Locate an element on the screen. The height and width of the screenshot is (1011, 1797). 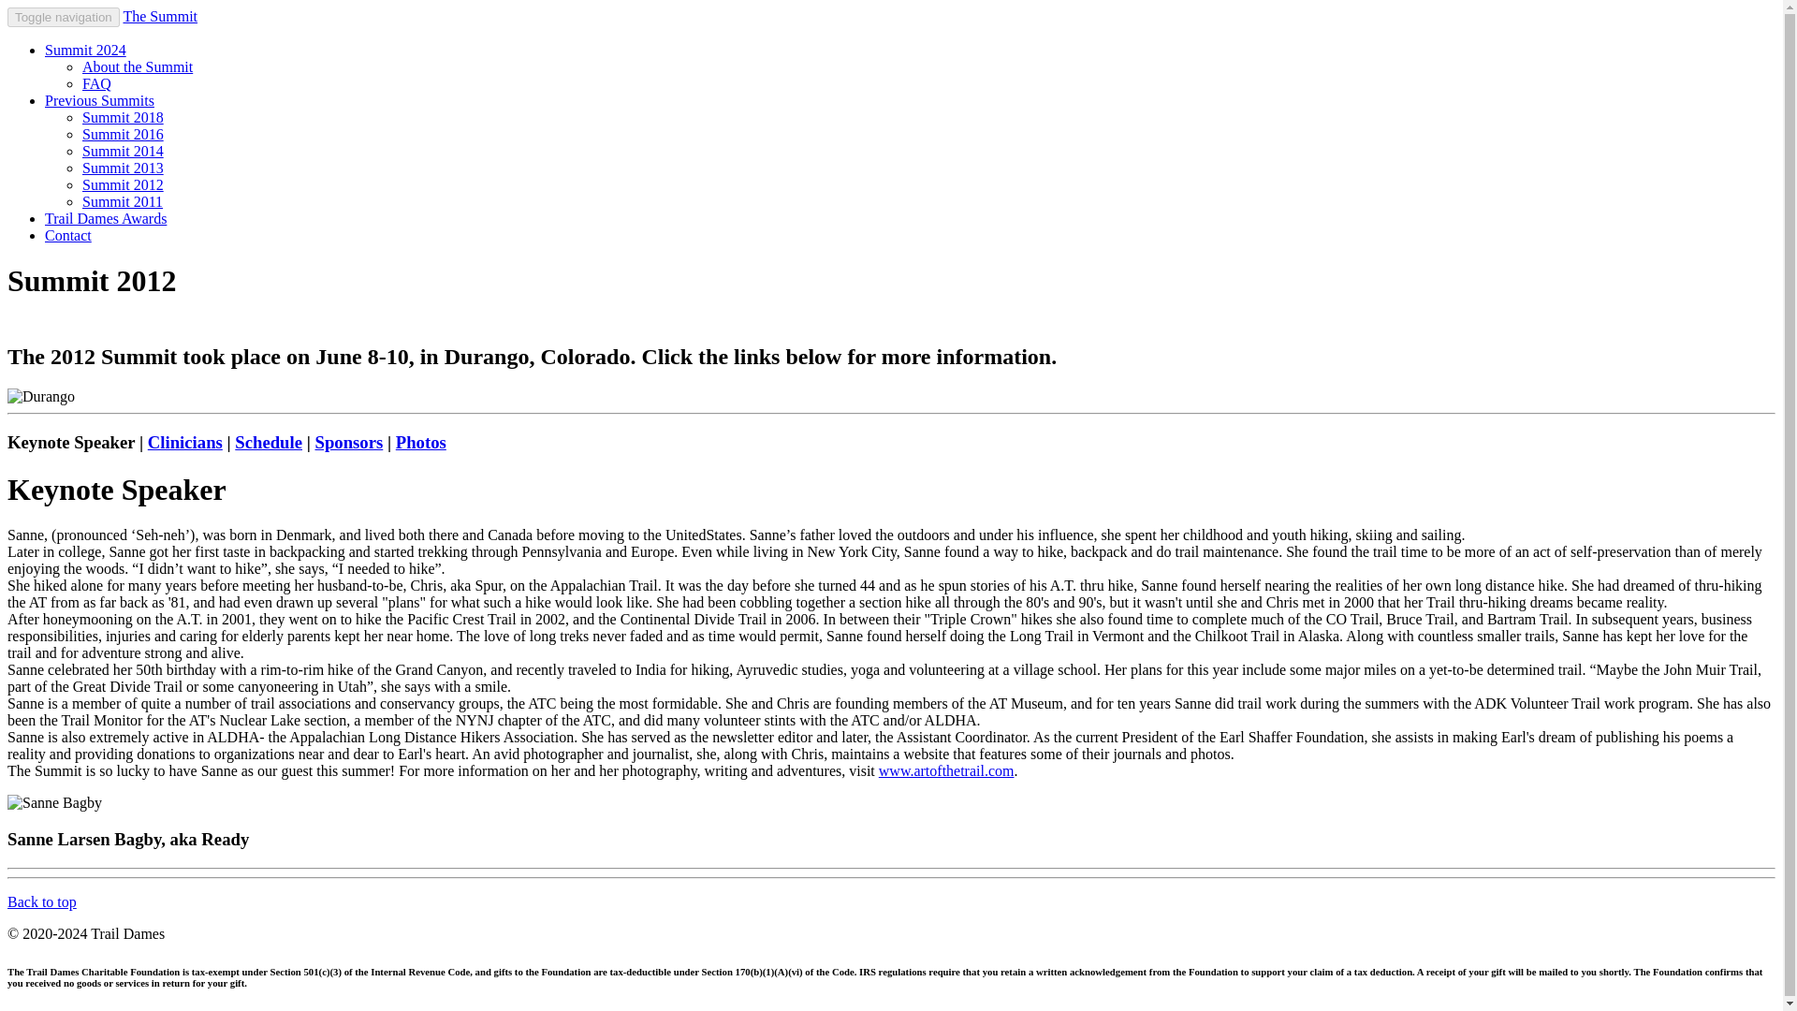
www.artofthetrail.com is located at coordinates (946, 770).